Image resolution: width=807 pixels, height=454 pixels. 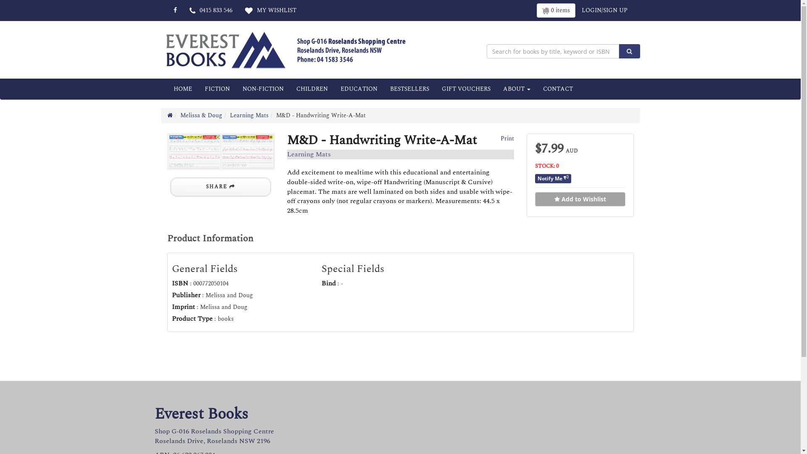 What do you see at coordinates (263, 89) in the screenshot?
I see `NON-FICTION` at bounding box center [263, 89].